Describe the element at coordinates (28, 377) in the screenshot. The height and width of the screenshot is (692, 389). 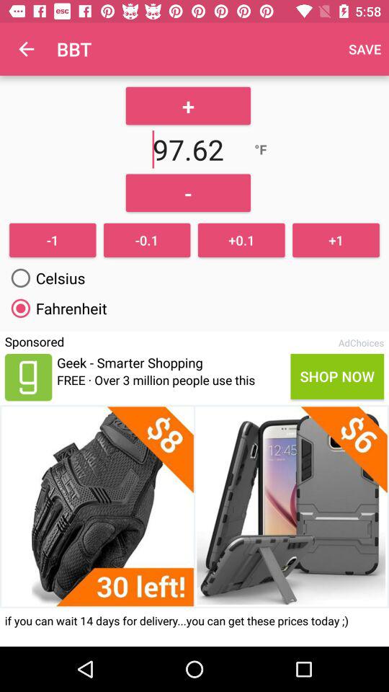
I see `go to page` at that location.